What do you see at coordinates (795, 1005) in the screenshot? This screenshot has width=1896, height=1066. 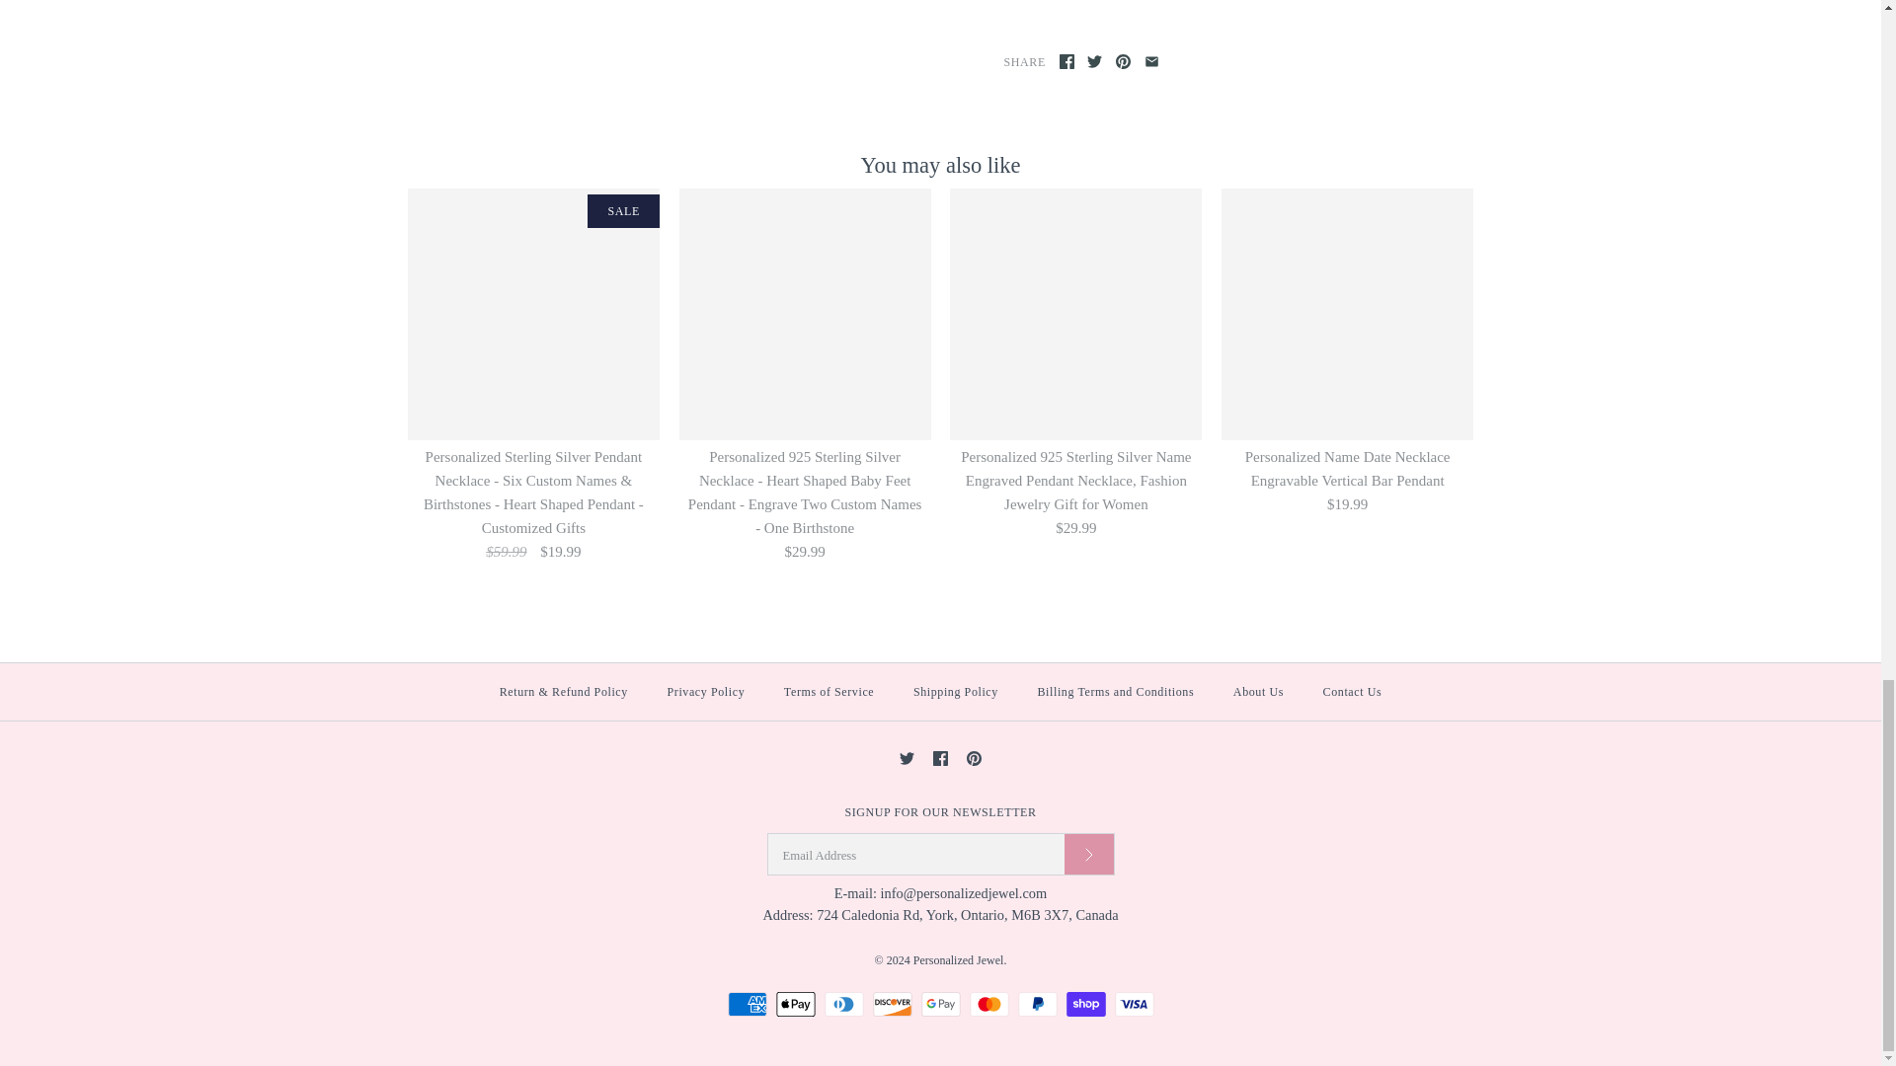 I see `Apple Pay` at bounding box center [795, 1005].